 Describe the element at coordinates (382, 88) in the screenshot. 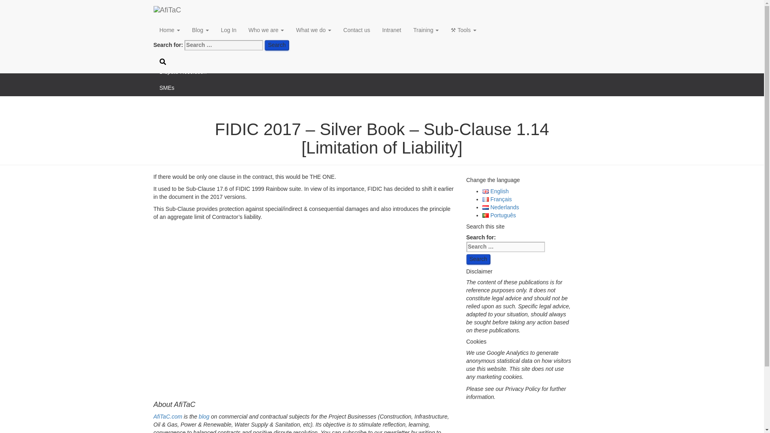

I see `SMEs` at that location.